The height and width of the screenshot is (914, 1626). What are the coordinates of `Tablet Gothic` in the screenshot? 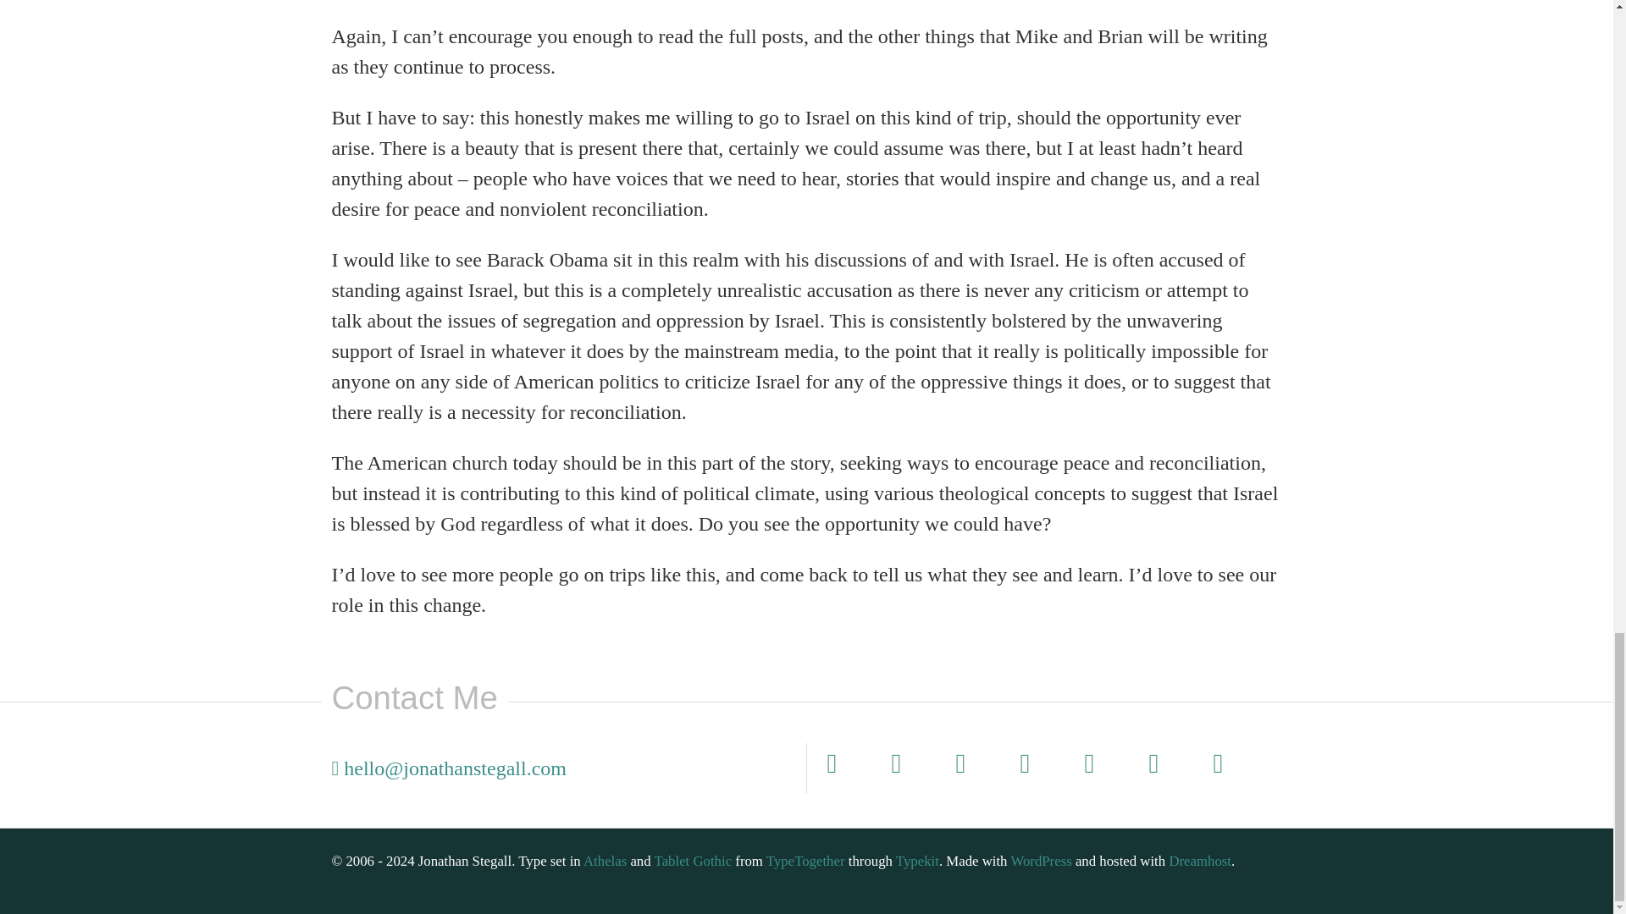 It's located at (694, 861).